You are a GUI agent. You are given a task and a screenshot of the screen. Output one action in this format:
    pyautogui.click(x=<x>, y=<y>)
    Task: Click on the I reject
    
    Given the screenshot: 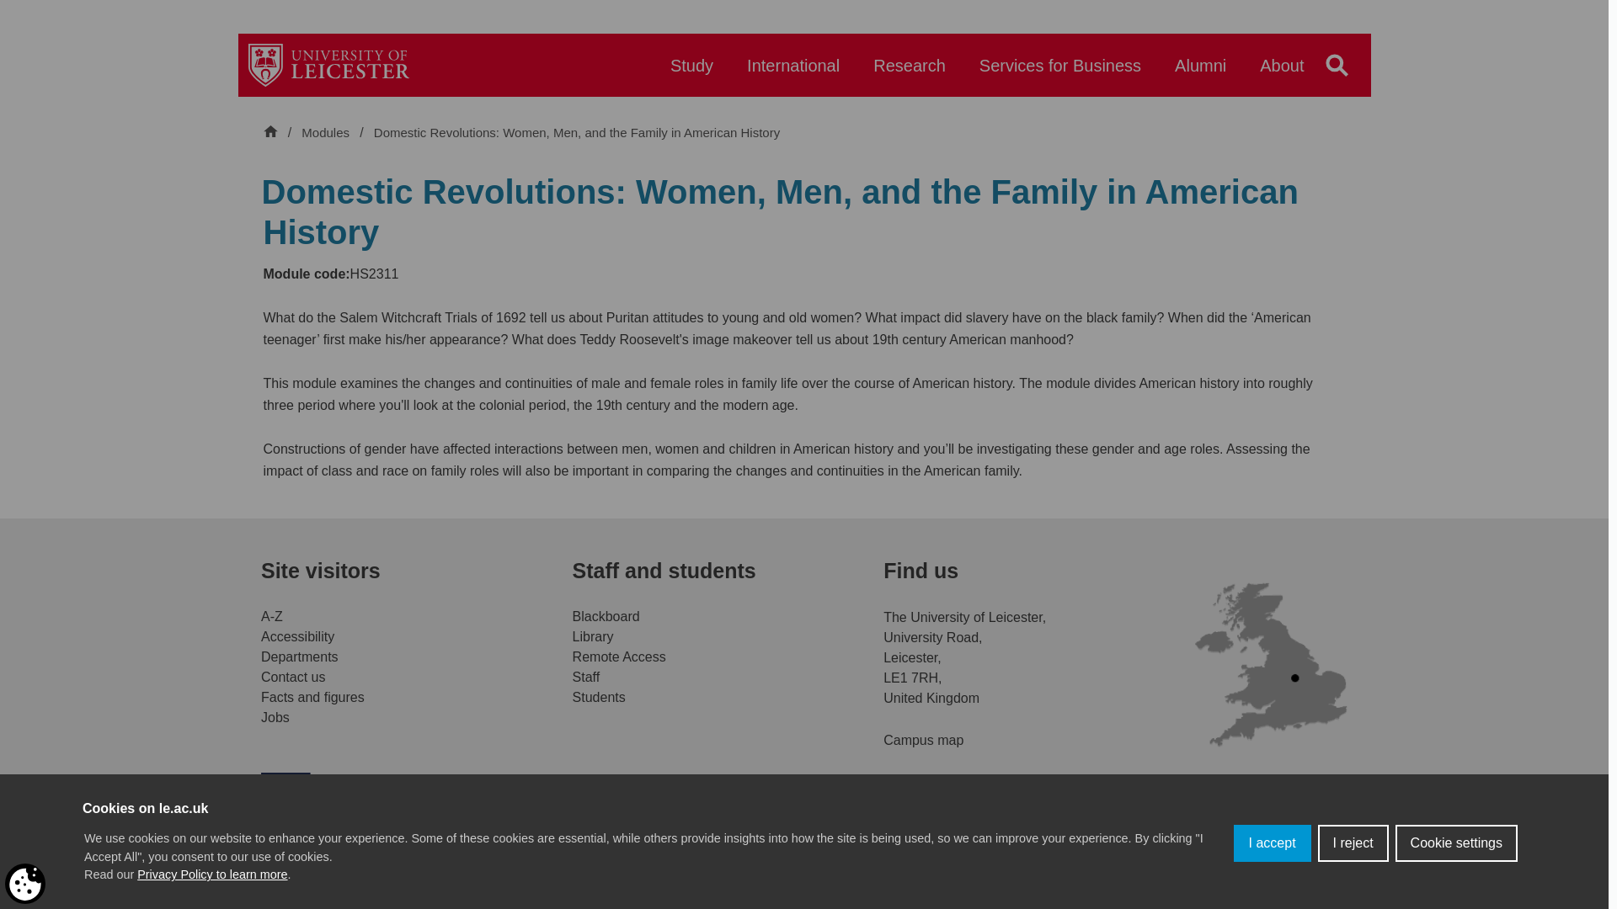 What is the action you would take?
    pyautogui.click(x=1353, y=901)
    